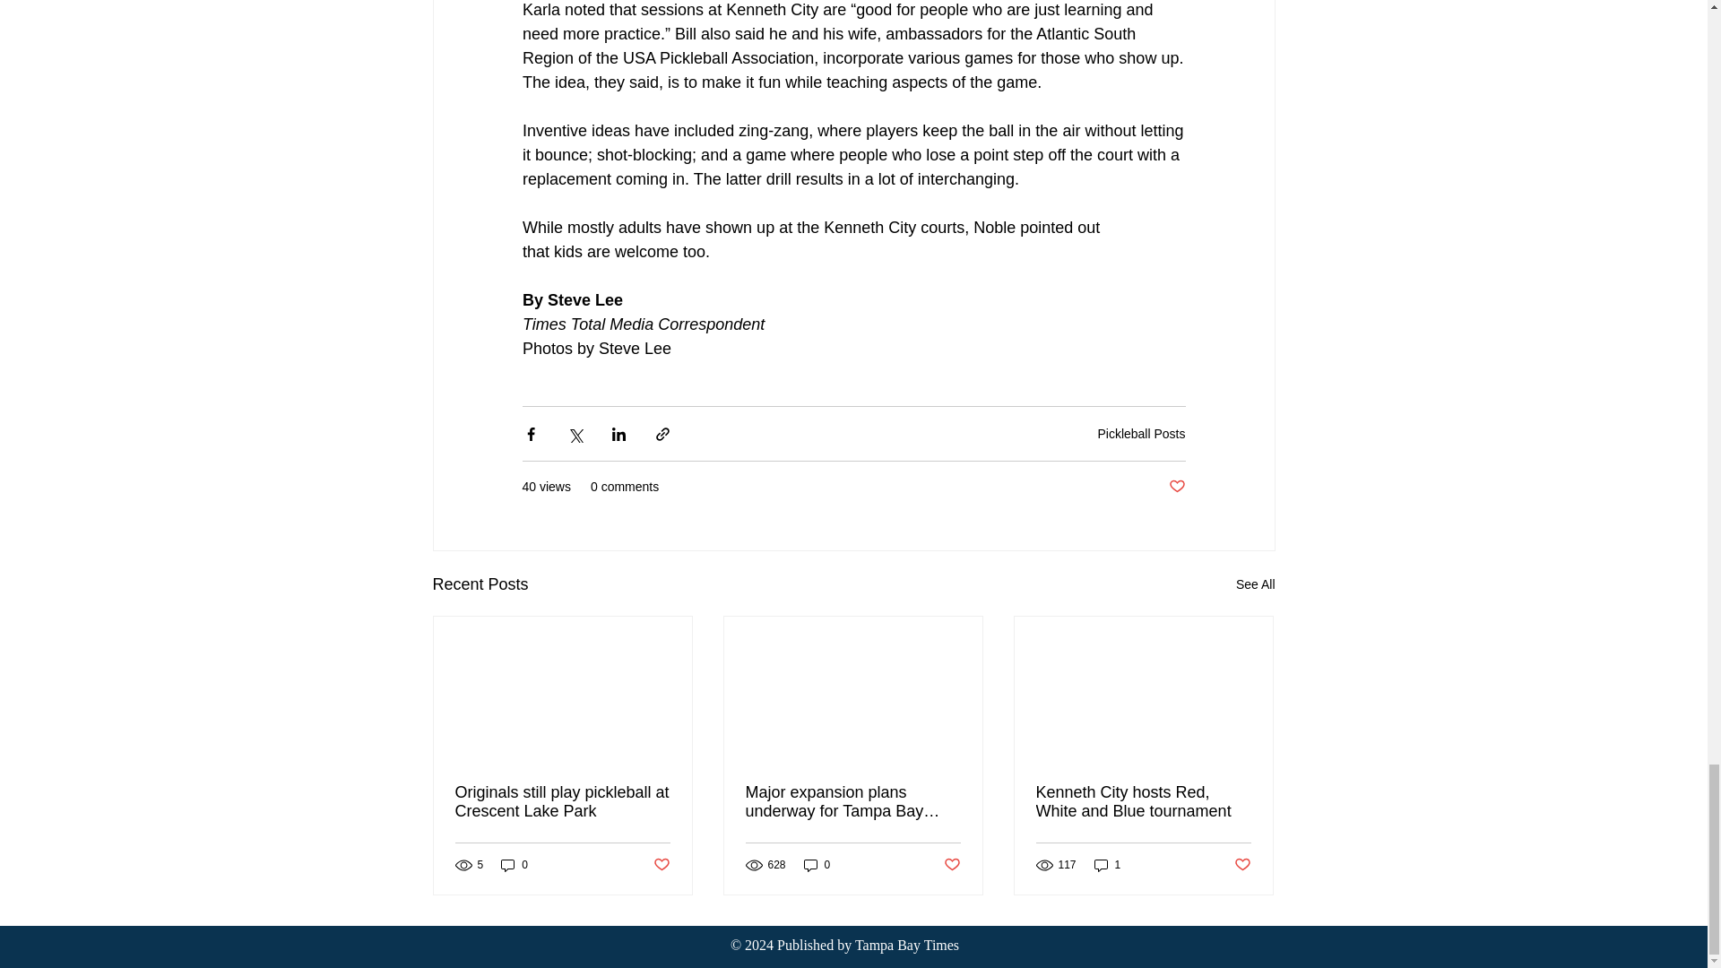 This screenshot has height=968, width=1721. I want to click on 0, so click(515, 865).